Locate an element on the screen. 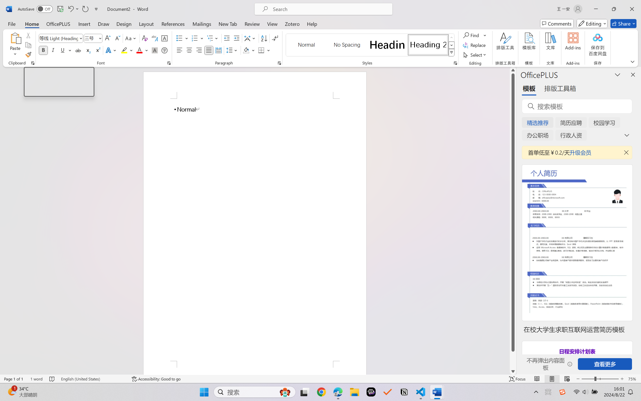 The image size is (641, 401). Borders is located at coordinates (261, 50).